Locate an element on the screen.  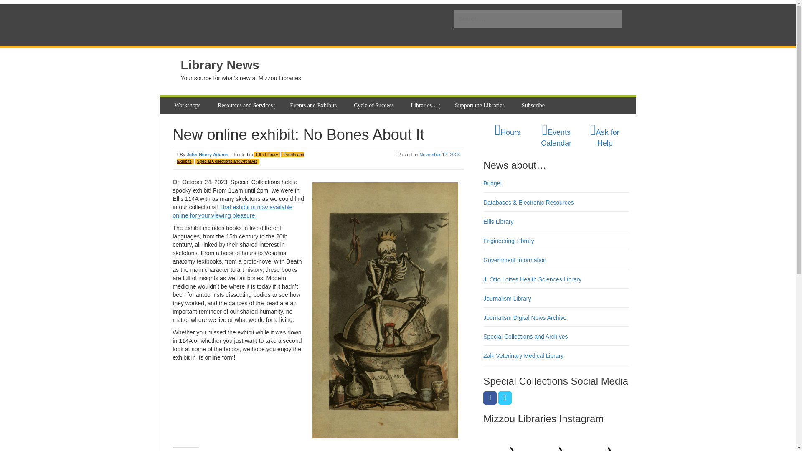
Ellis Library is located at coordinates (267, 155).